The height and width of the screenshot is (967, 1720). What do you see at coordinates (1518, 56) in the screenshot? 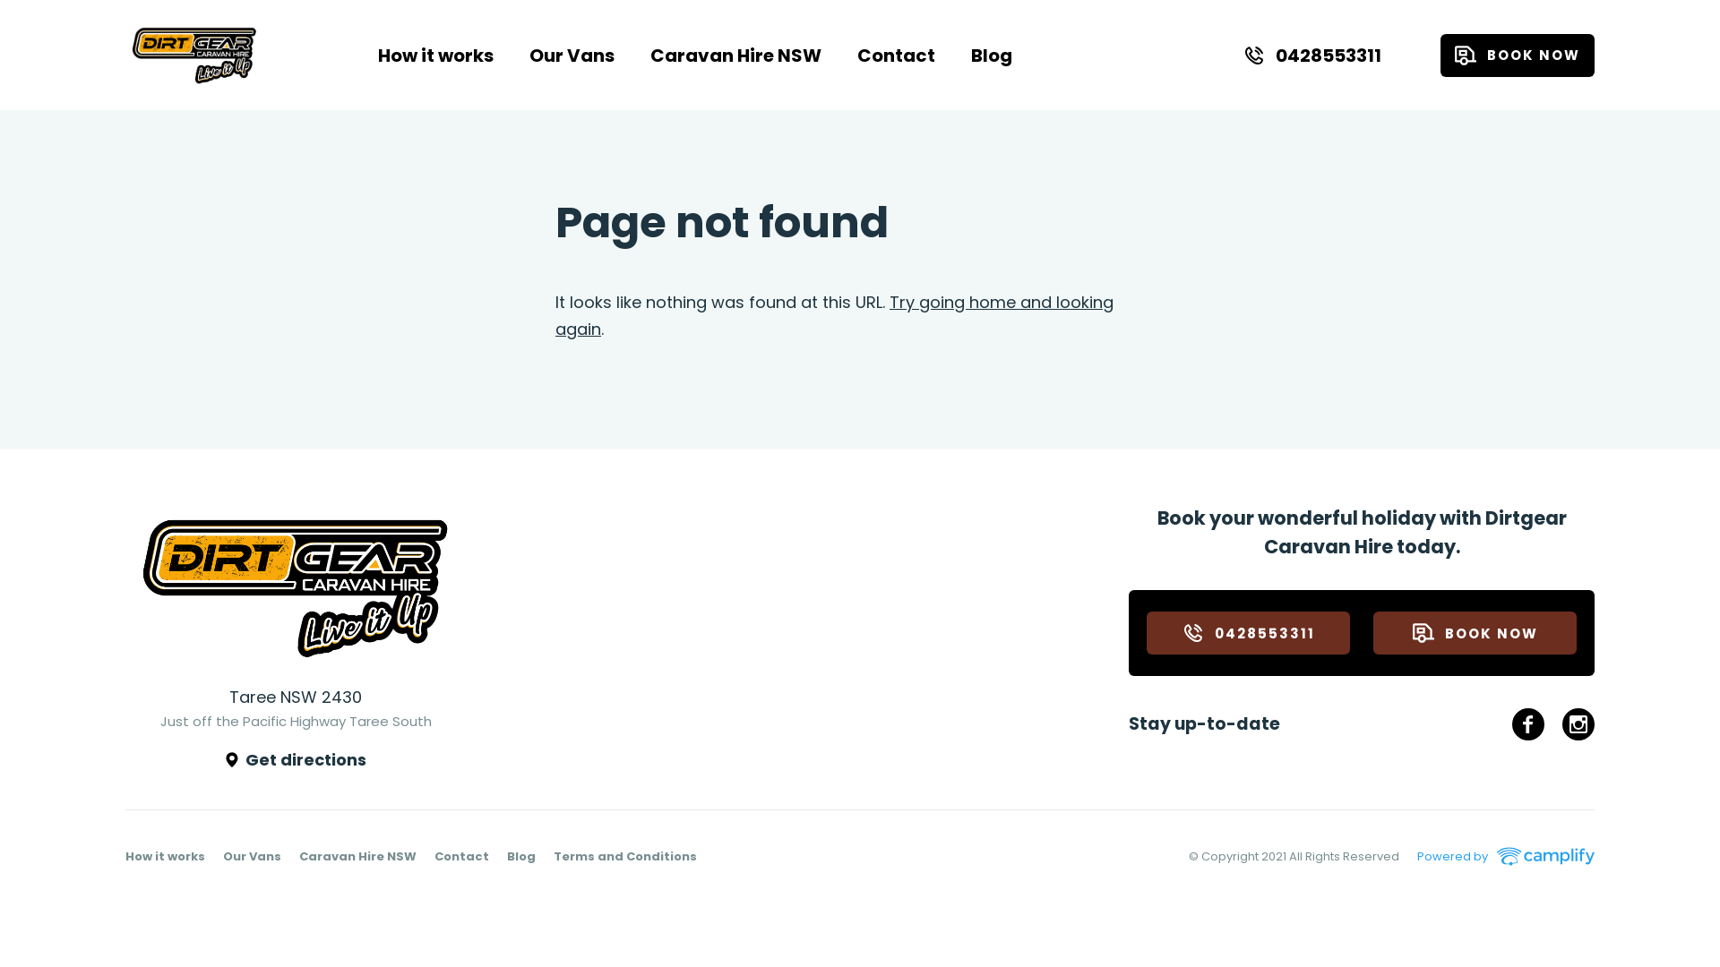
I see `BOOK NOW` at bounding box center [1518, 56].